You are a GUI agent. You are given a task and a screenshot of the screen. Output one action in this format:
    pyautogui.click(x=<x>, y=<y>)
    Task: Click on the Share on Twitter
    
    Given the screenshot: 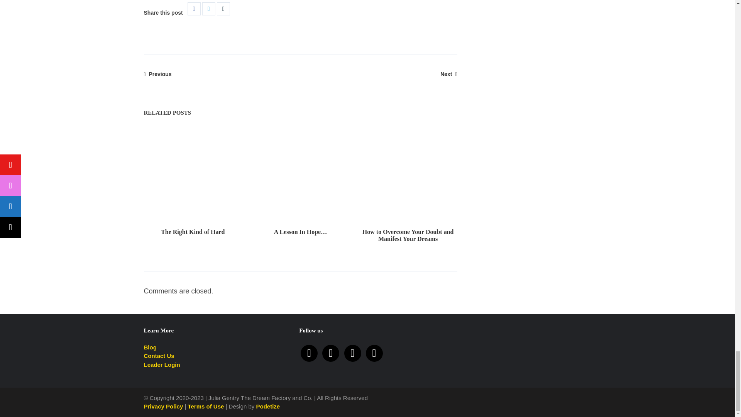 What is the action you would take?
    pyautogui.click(x=208, y=8)
    